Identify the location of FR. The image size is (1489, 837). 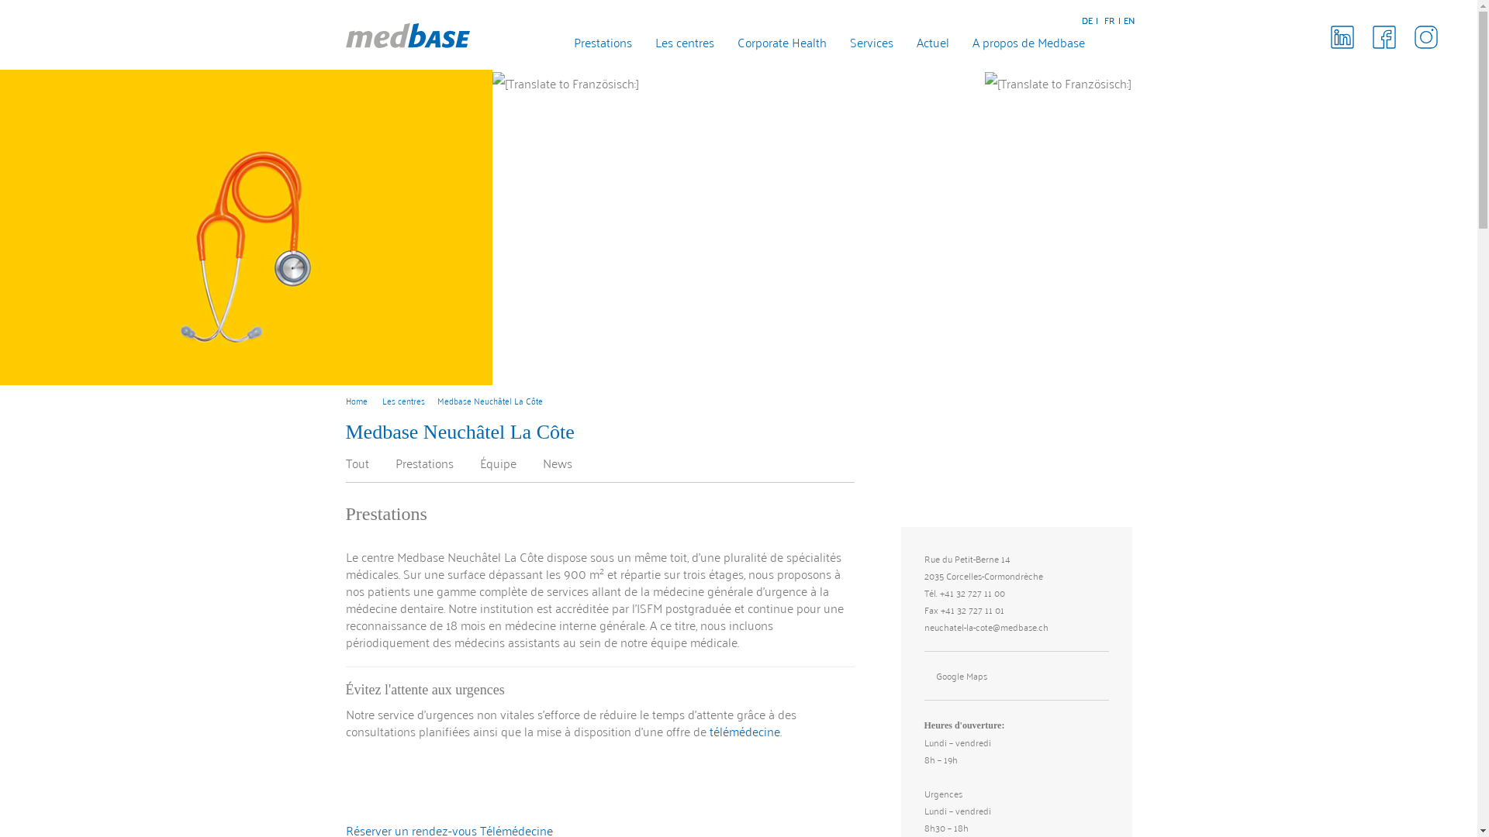
(1110, 20).